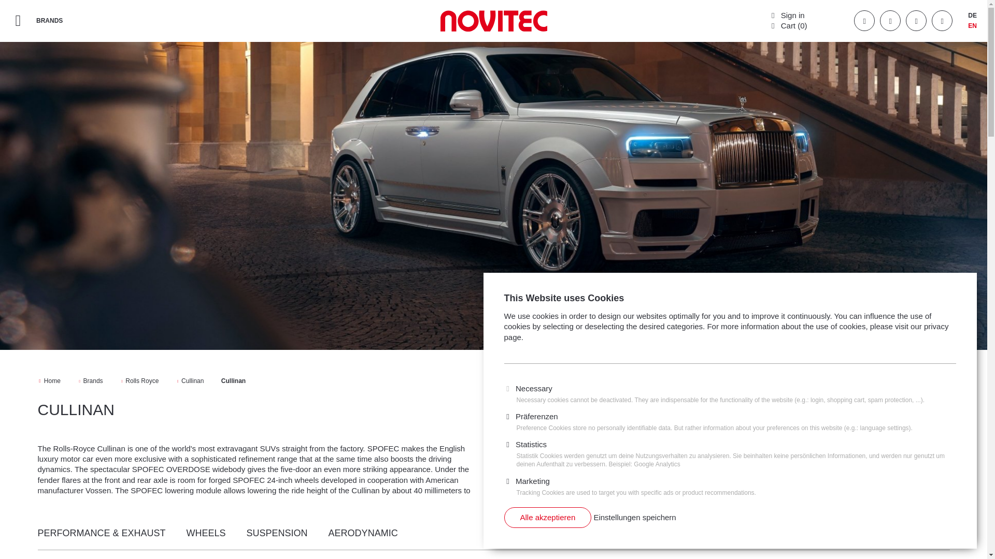  I want to click on Einstellungen speichern, so click(634, 517).